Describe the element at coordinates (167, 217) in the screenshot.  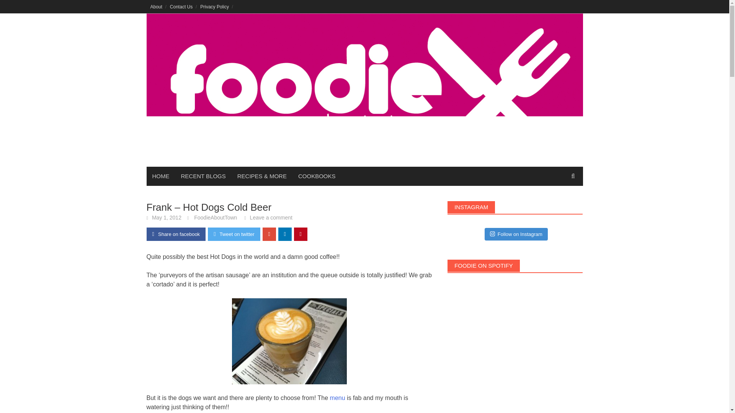
I see `May 1, 2012` at that location.